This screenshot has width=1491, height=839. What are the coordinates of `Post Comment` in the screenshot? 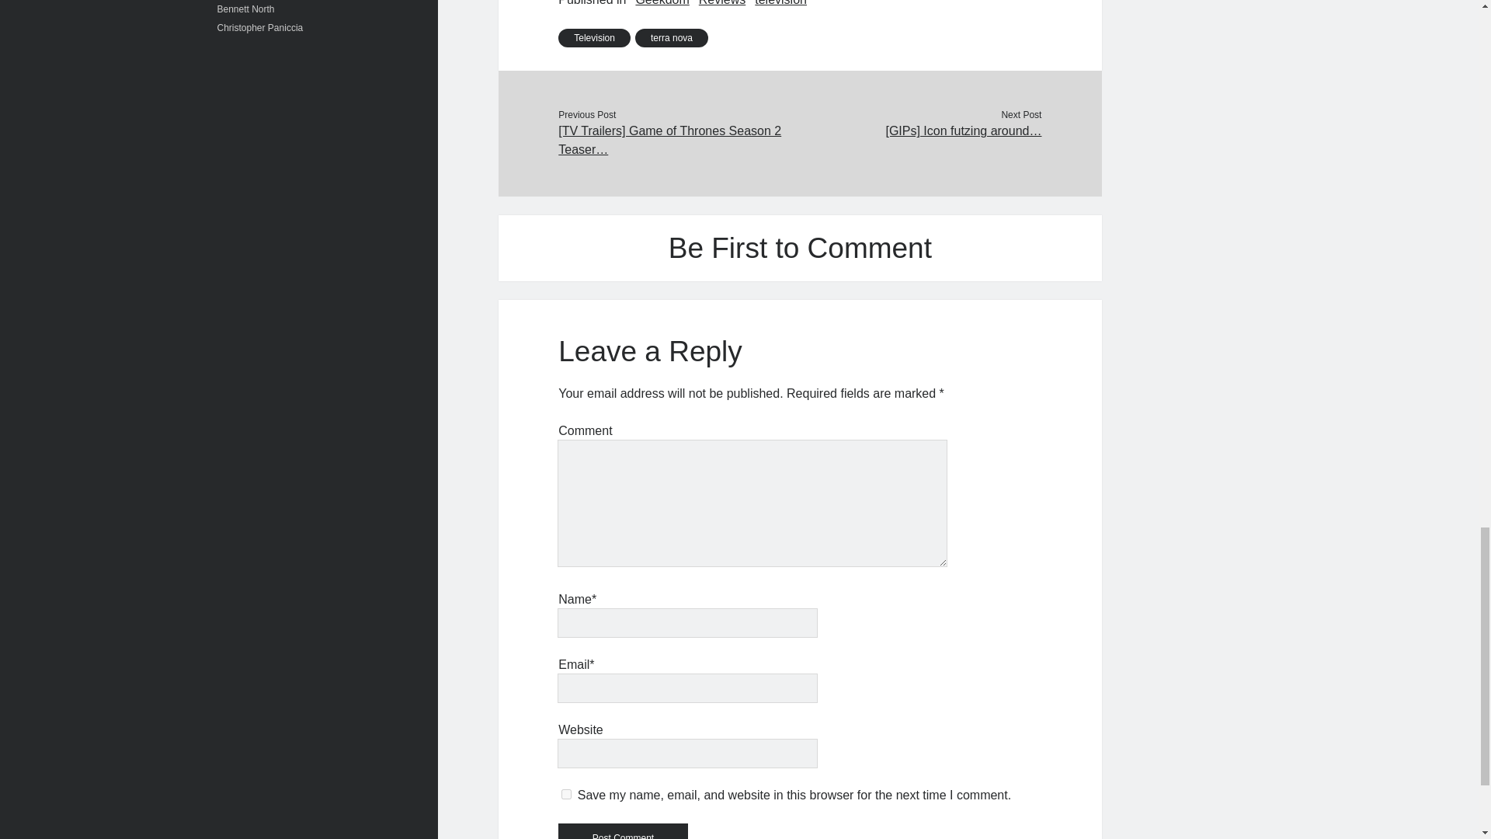 It's located at (623, 831).